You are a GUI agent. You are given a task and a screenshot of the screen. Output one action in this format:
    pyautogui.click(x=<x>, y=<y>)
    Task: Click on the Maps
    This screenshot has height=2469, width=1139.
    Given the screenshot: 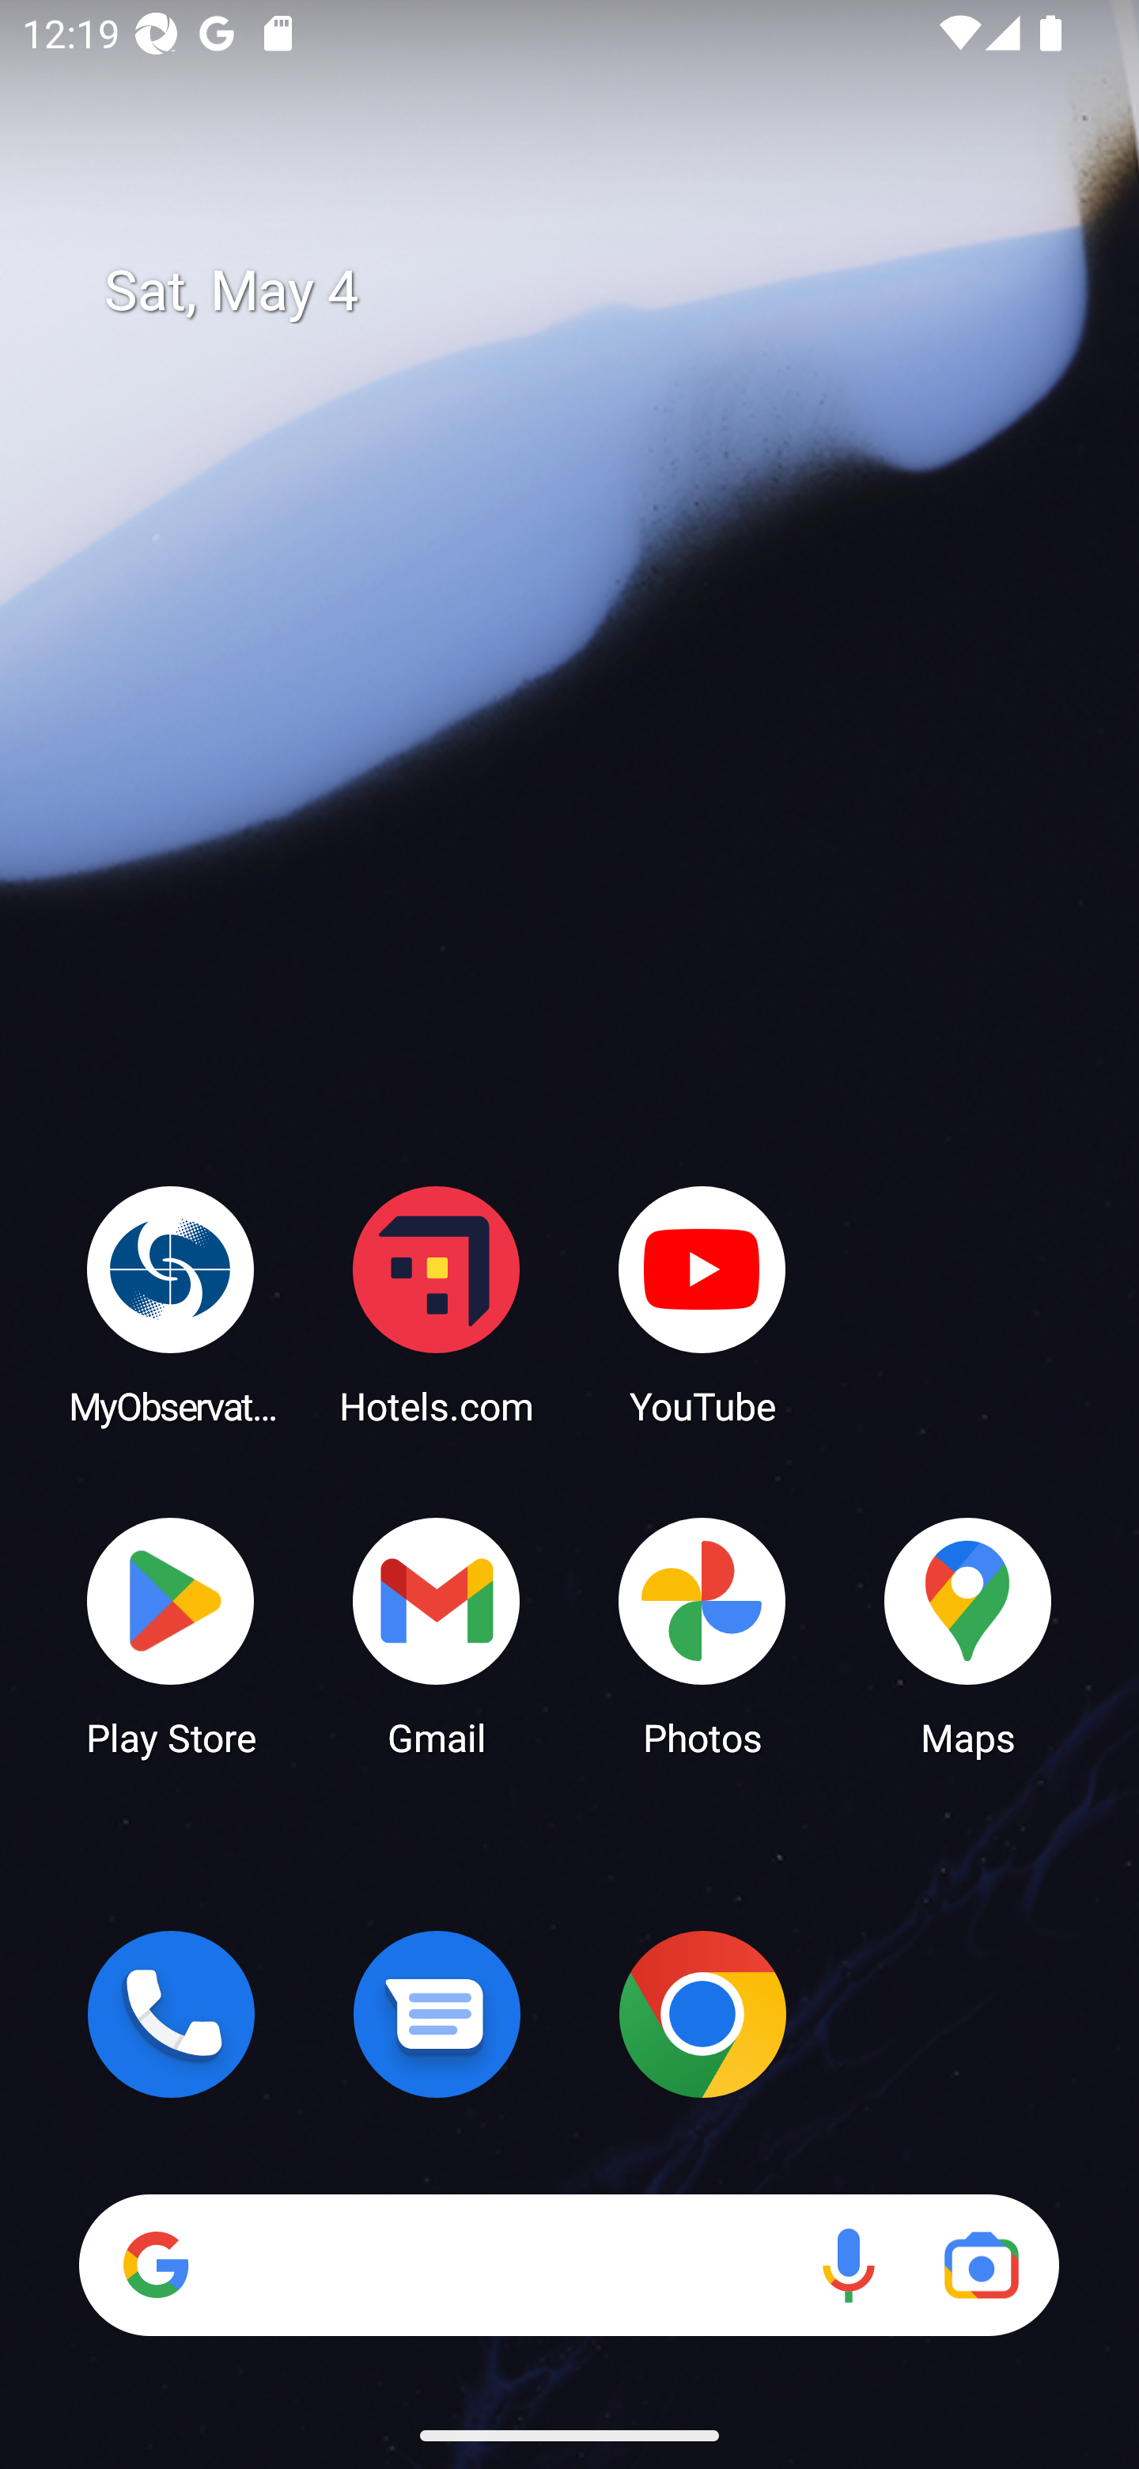 What is the action you would take?
    pyautogui.click(x=968, y=1635)
    